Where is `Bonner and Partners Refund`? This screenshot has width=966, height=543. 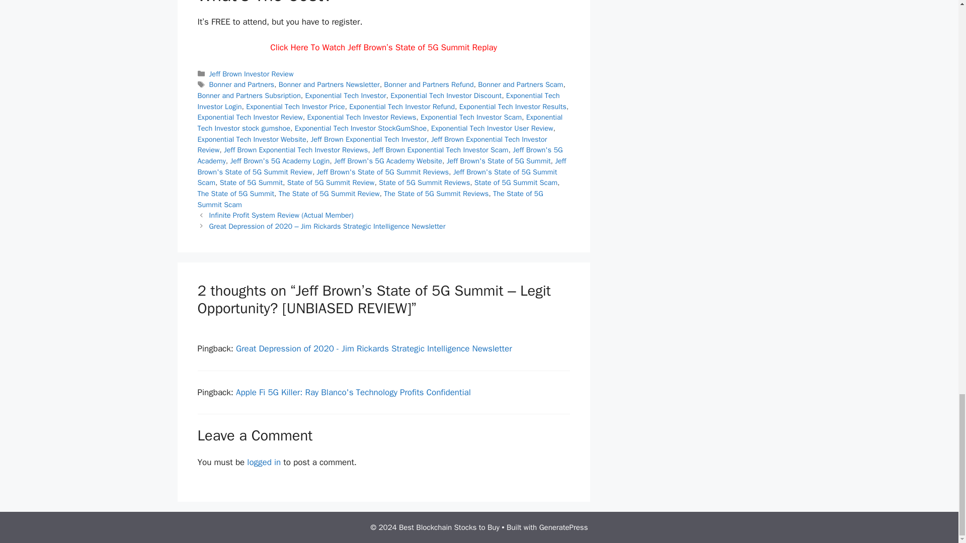
Bonner and Partners Refund is located at coordinates (428, 84).